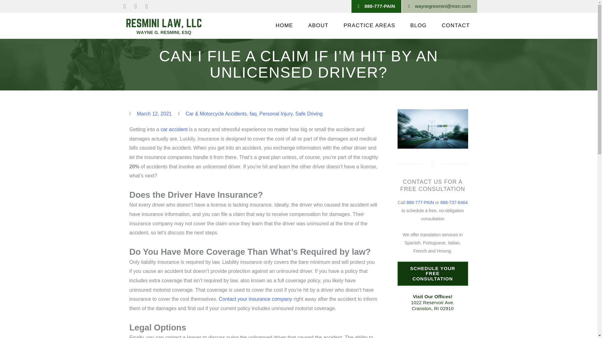 The image size is (602, 338). I want to click on ABOUT, so click(318, 26).